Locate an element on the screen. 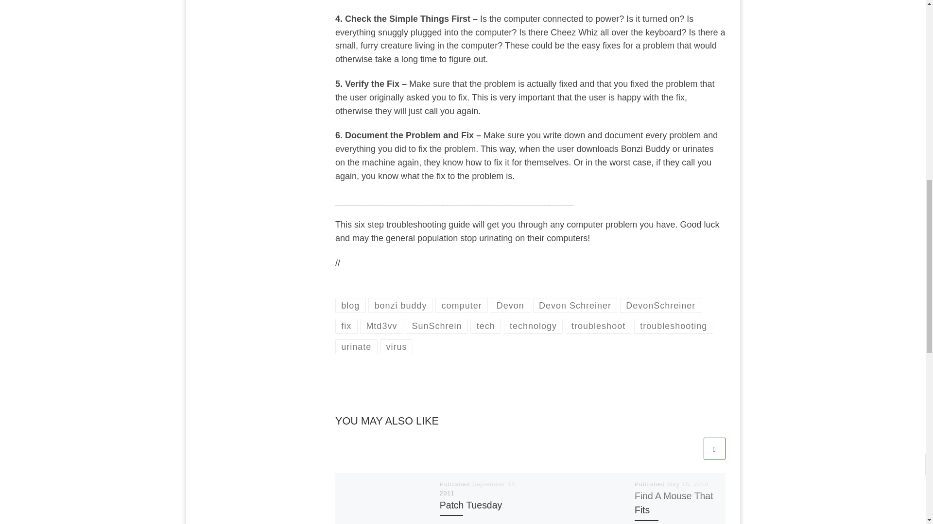  View all posts in Mtd3vv is located at coordinates (381, 326).